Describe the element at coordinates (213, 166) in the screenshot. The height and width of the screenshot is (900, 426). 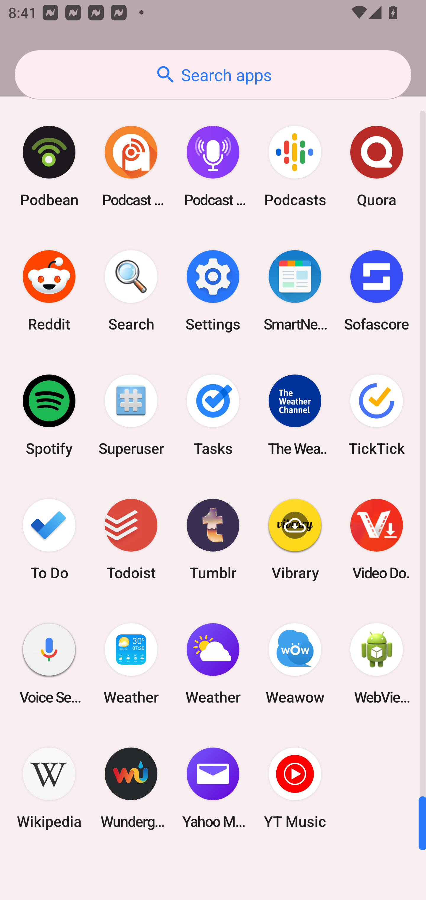
I see `Podcast Player` at that location.